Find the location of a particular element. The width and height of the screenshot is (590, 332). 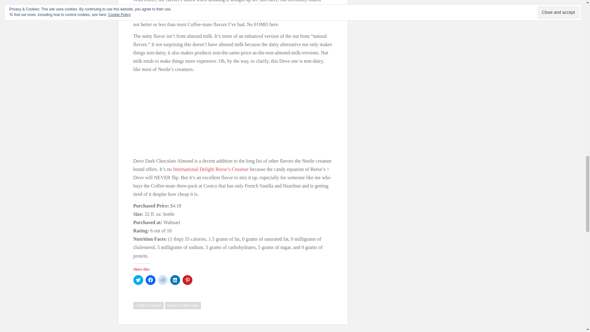

Click to share on Facebook is located at coordinates (151, 280).